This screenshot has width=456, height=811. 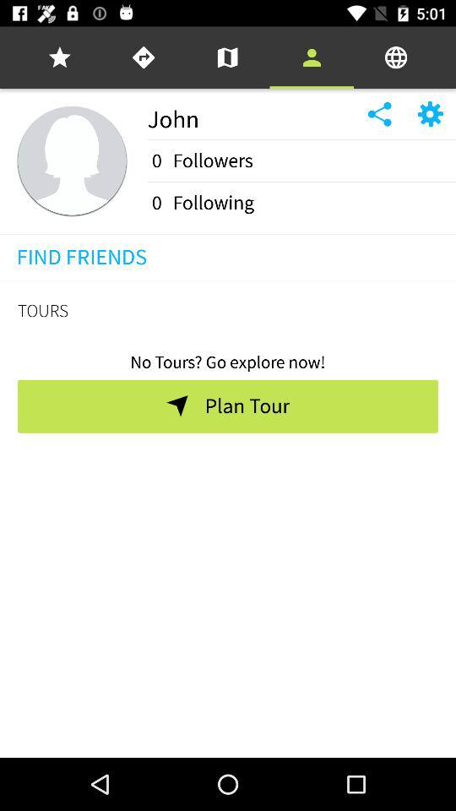 What do you see at coordinates (228, 357) in the screenshot?
I see `launch icon above the plan tour item` at bounding box center [228, 357].